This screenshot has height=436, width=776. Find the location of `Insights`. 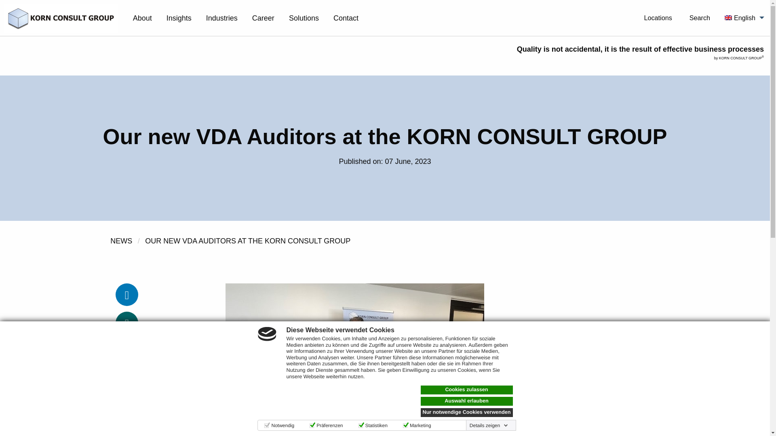

Insights is located at coordinates (179, 18).